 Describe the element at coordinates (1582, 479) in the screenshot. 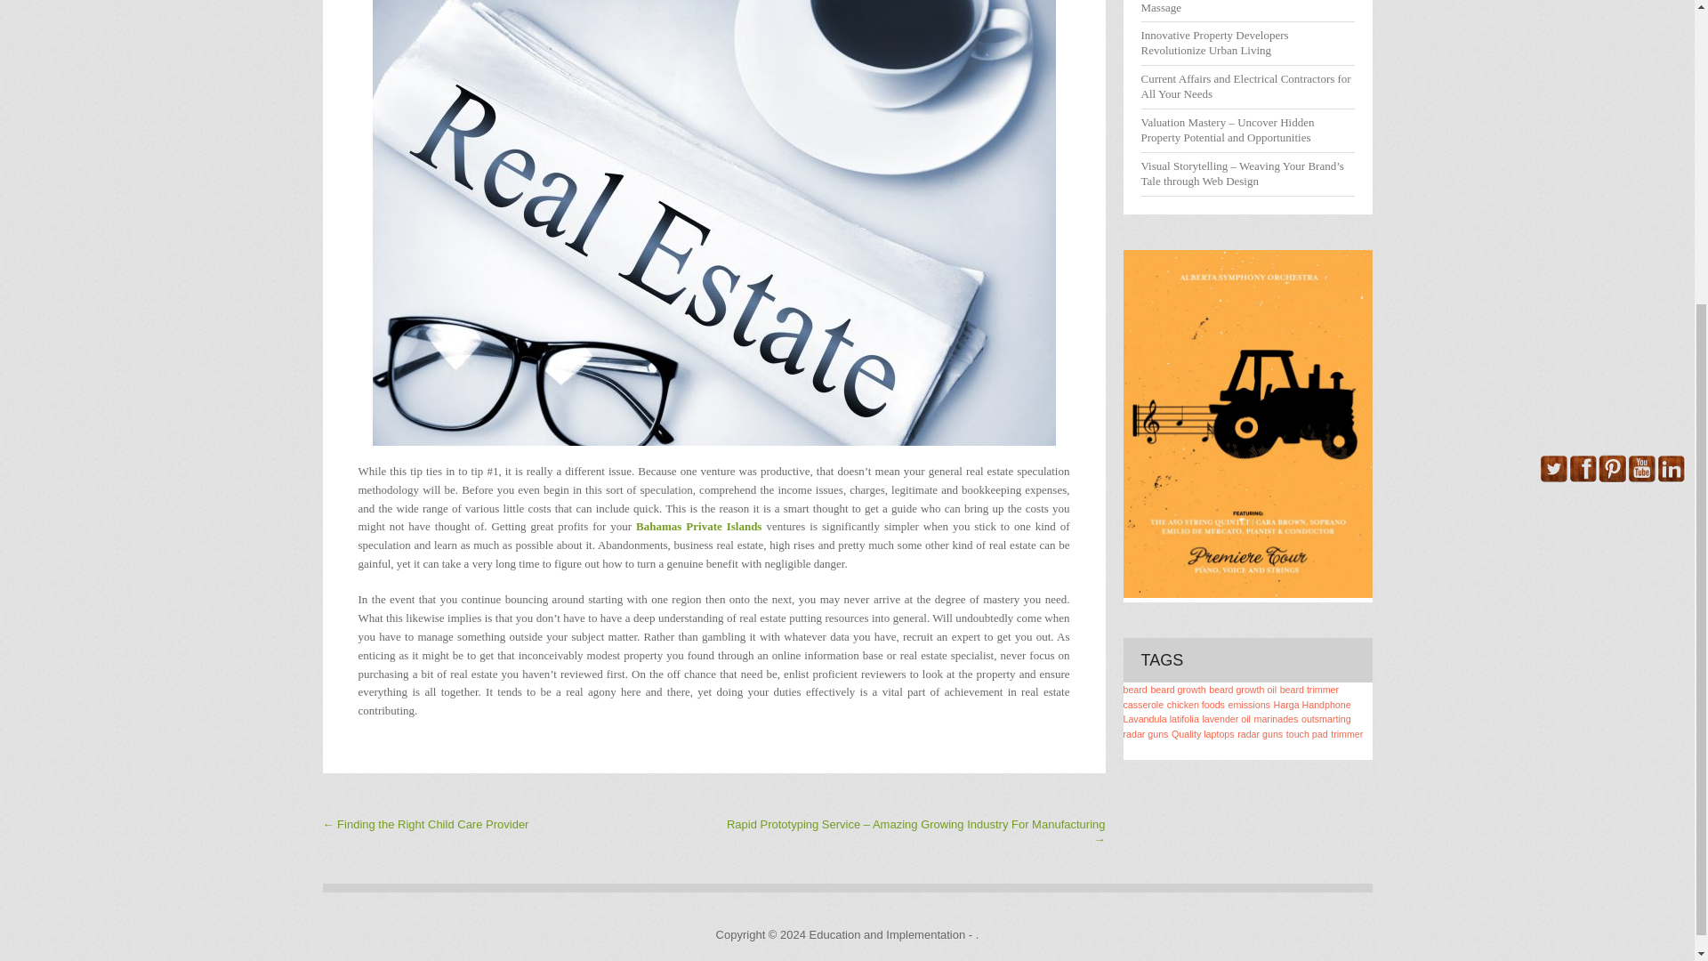

I see `Visit Us On Facebook` at that location.